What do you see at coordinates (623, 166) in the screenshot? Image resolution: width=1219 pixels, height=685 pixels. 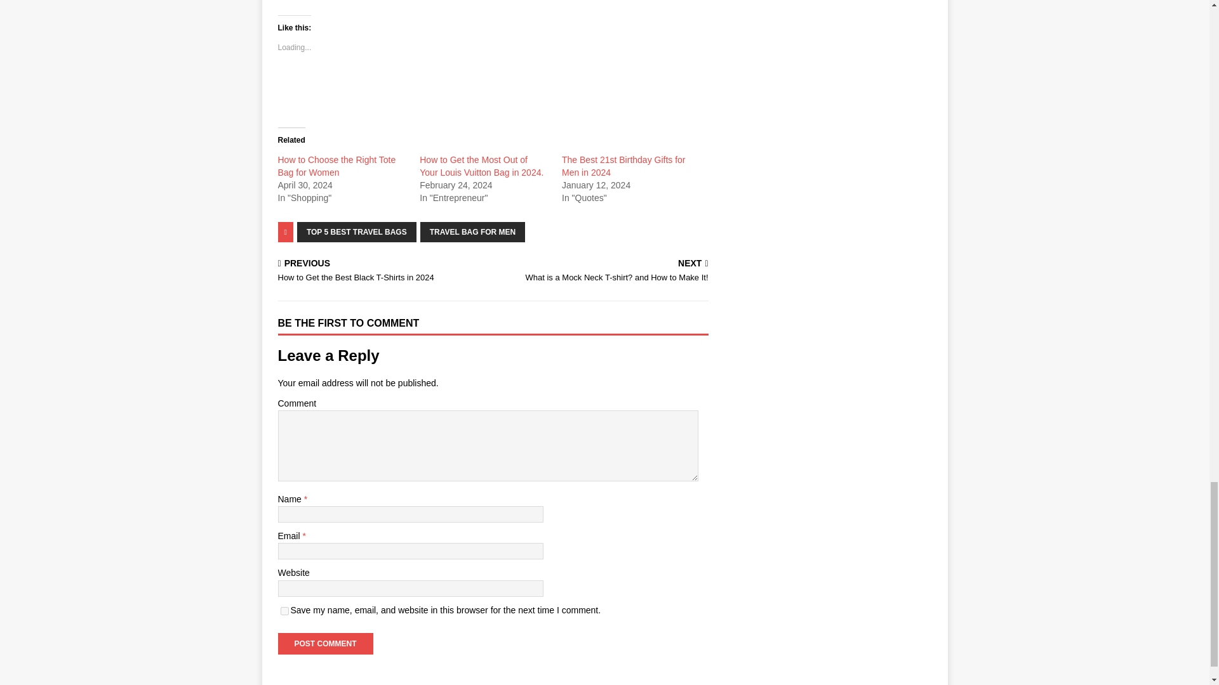 I see `The Best 21st Birthday Gifts for Men in 2024` at bounding box center [623, 166].